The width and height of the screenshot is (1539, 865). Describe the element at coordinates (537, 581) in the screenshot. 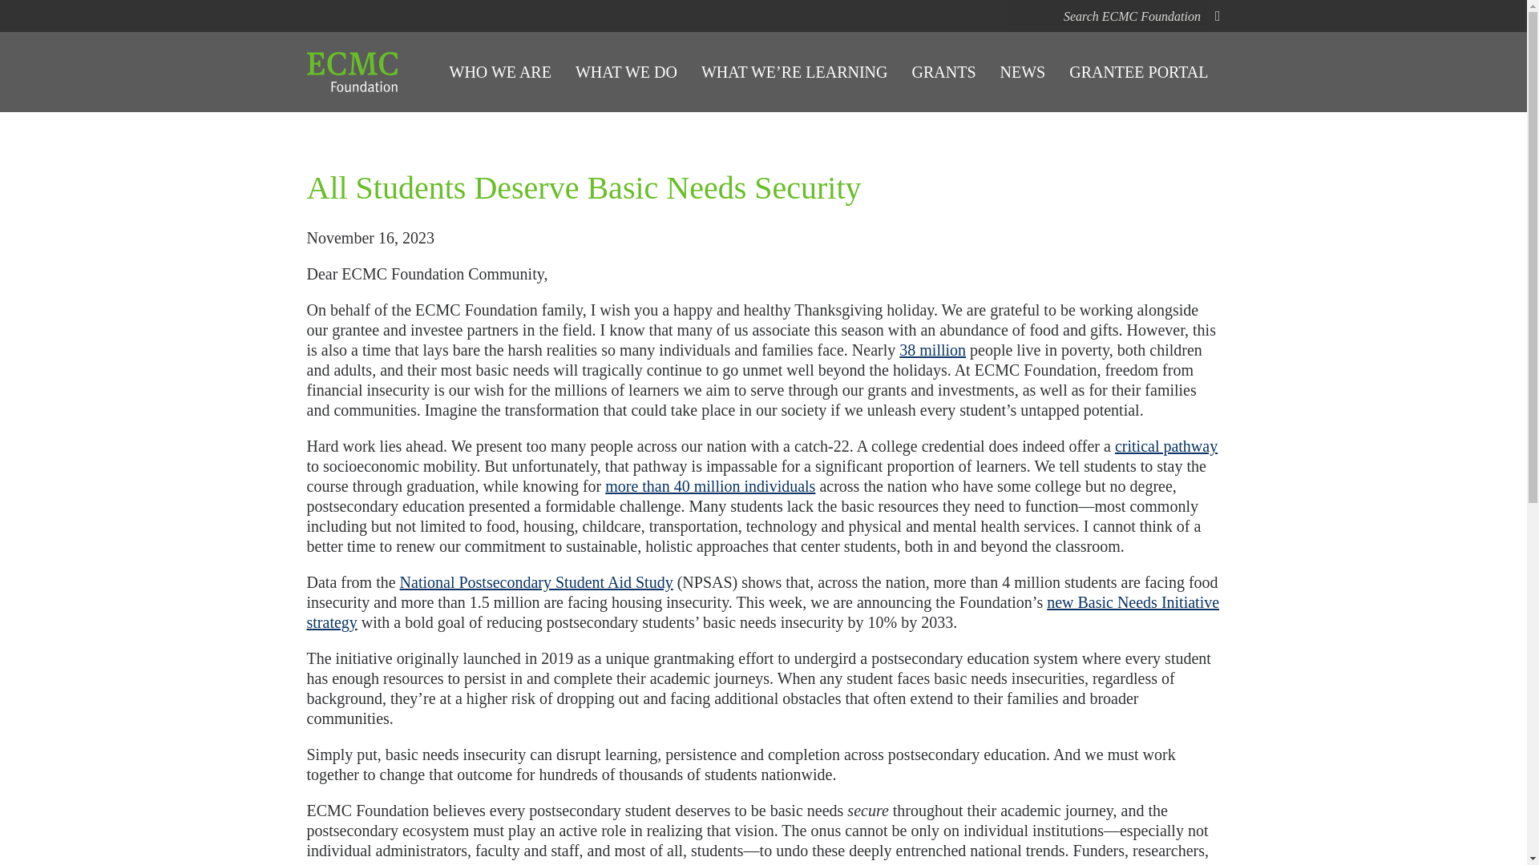

I see `National Postsecondary Student Aid Study` at that location.